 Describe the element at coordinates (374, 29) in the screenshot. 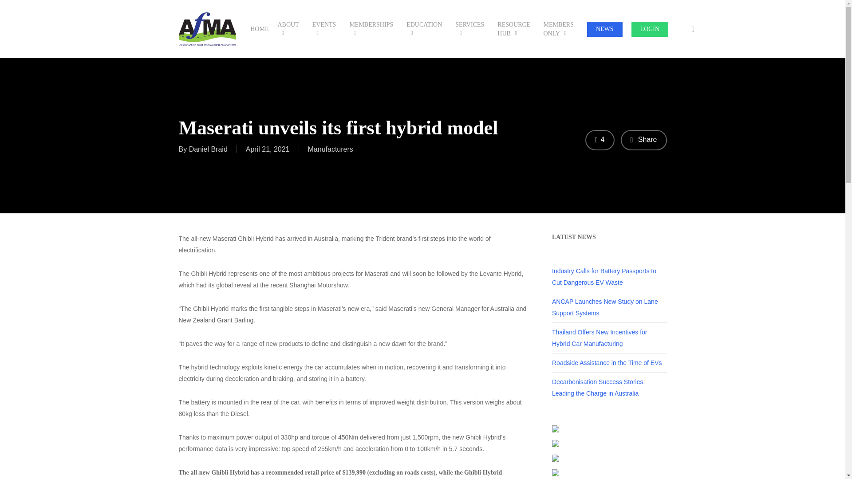

I see `MEMBERSHIPS` at that location.